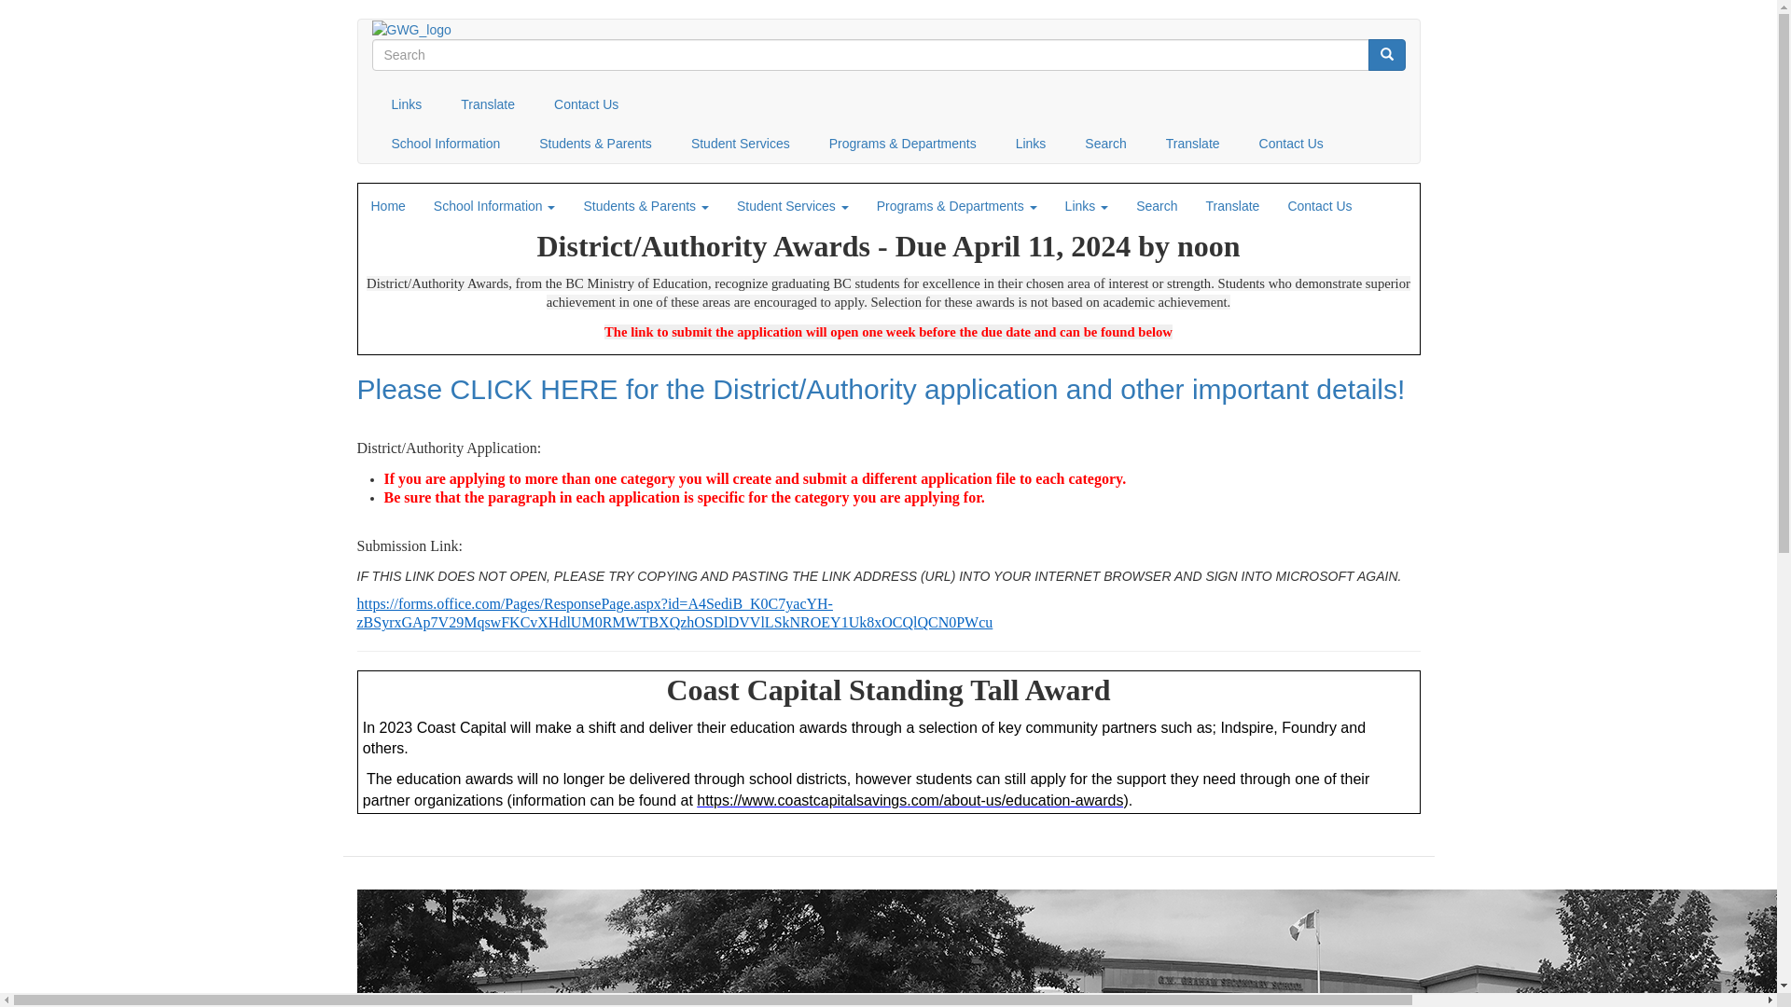 This screenshot has height=1007, width=1791. What do you see at coordinates (446, 144) in the screenshot?
I see `School Information` at bounding box center [446, 144].